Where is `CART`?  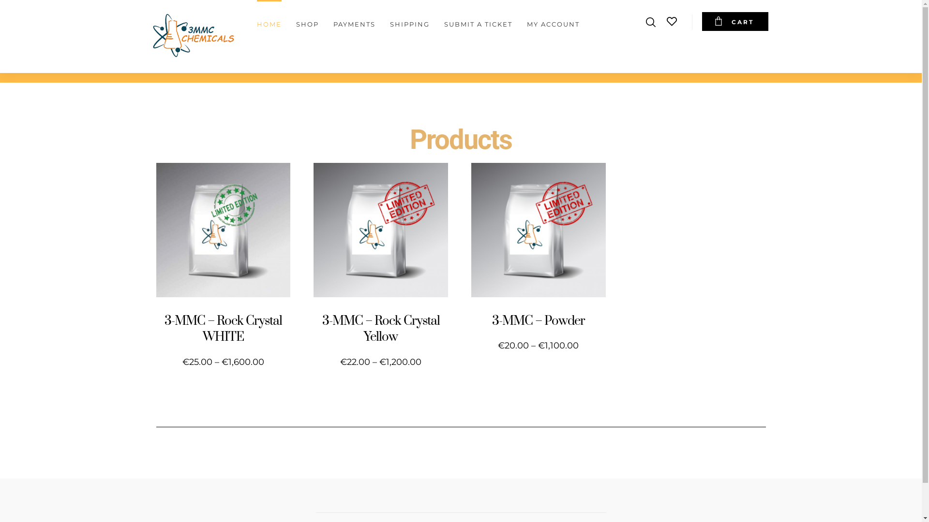
CART is located at coordinates (735, 21).